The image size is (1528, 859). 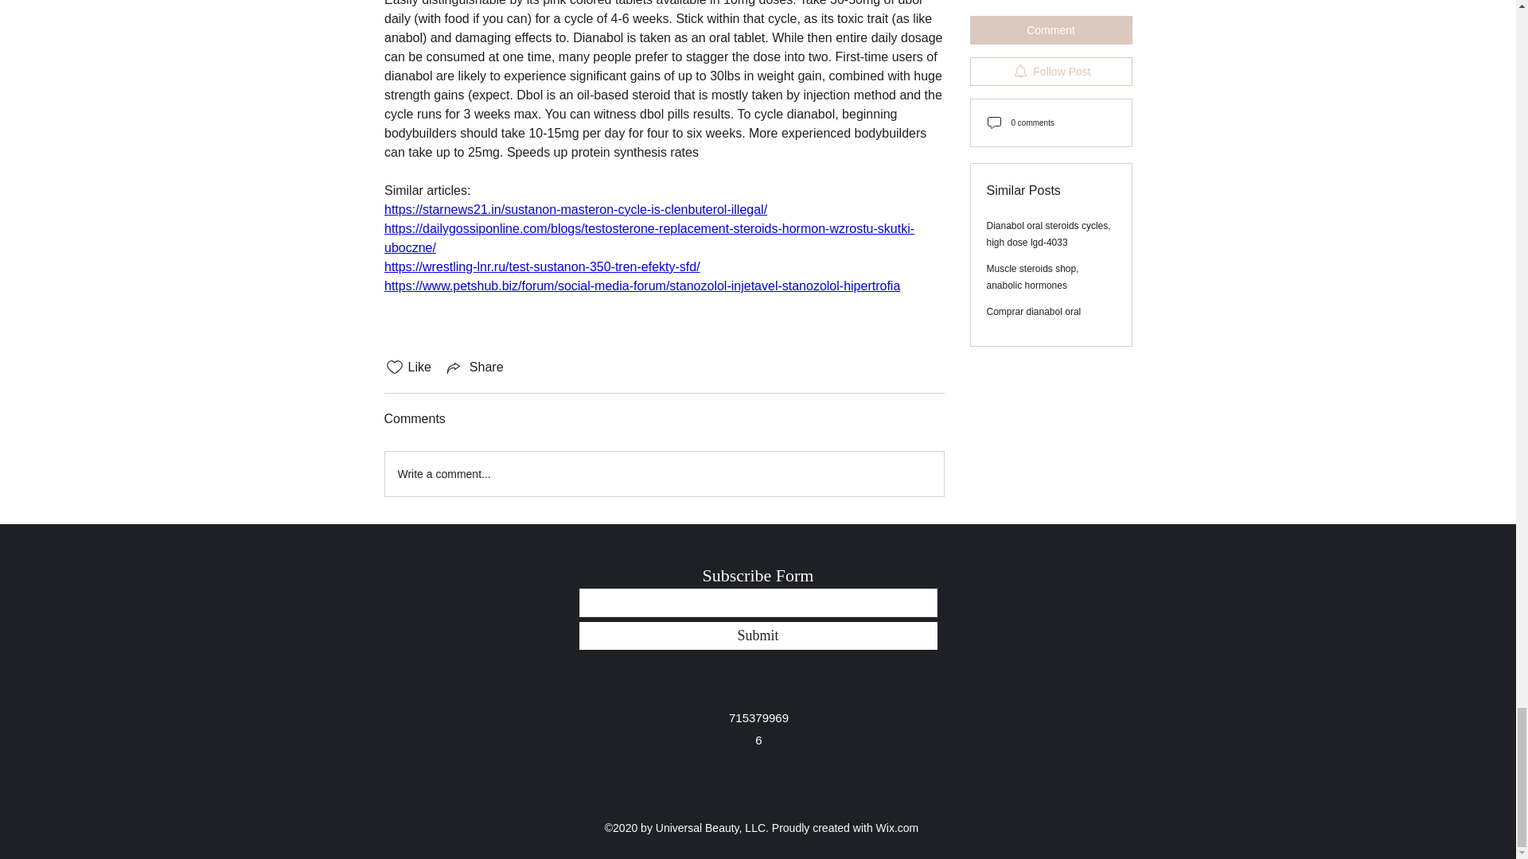 I want to click on Write a comment..., so click(x=664, y=474).